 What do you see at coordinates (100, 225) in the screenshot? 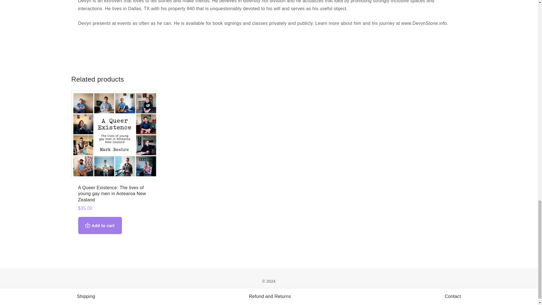
I see `Add to cart` at bounding box center [100, 225].